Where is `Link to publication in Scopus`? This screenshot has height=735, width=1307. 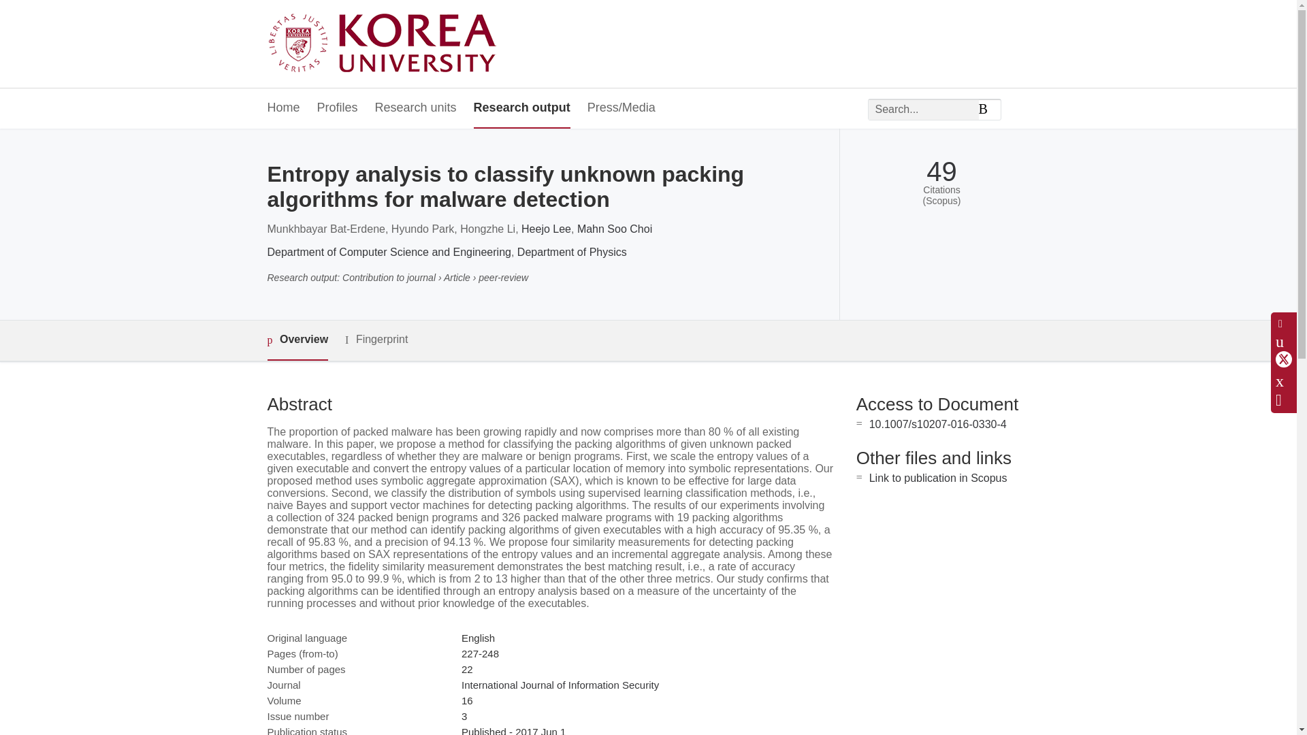 Link to publication in Scopus is located at coordinates (938, 478).